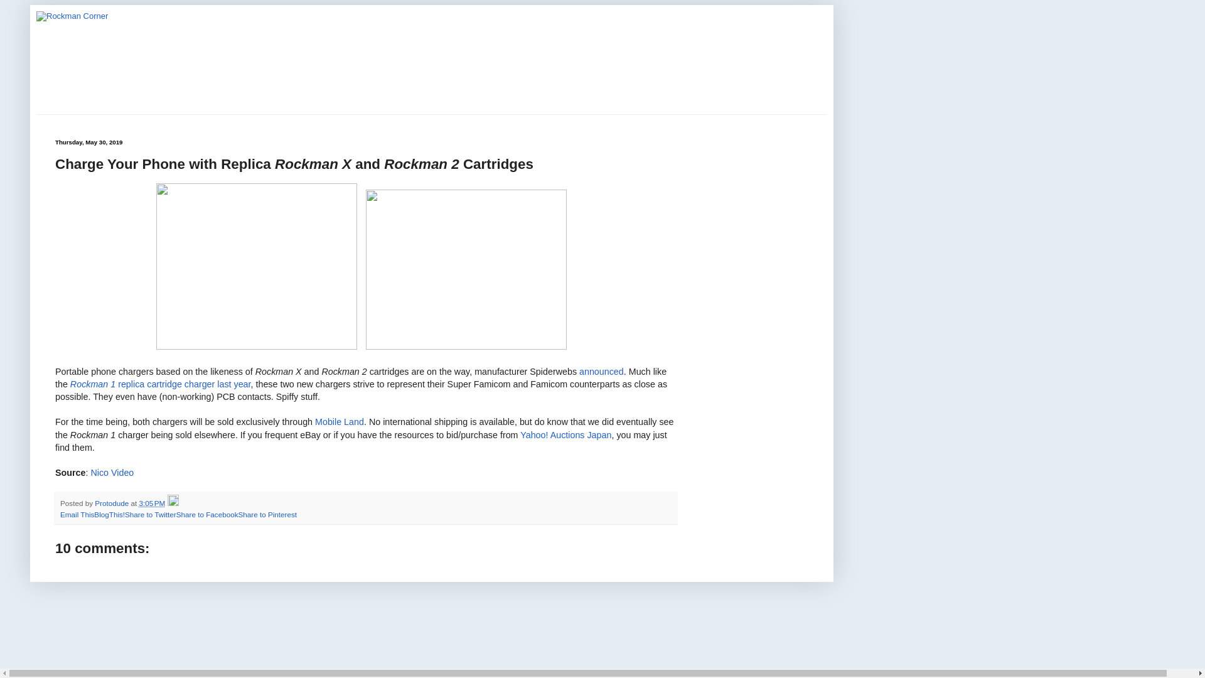 Image resolution: width=1205 pixels, height=678 pixels. Describe the element at coordinates (565, 434) in the screenshot. I see `Yahoo! Auctions Japan` at that location.